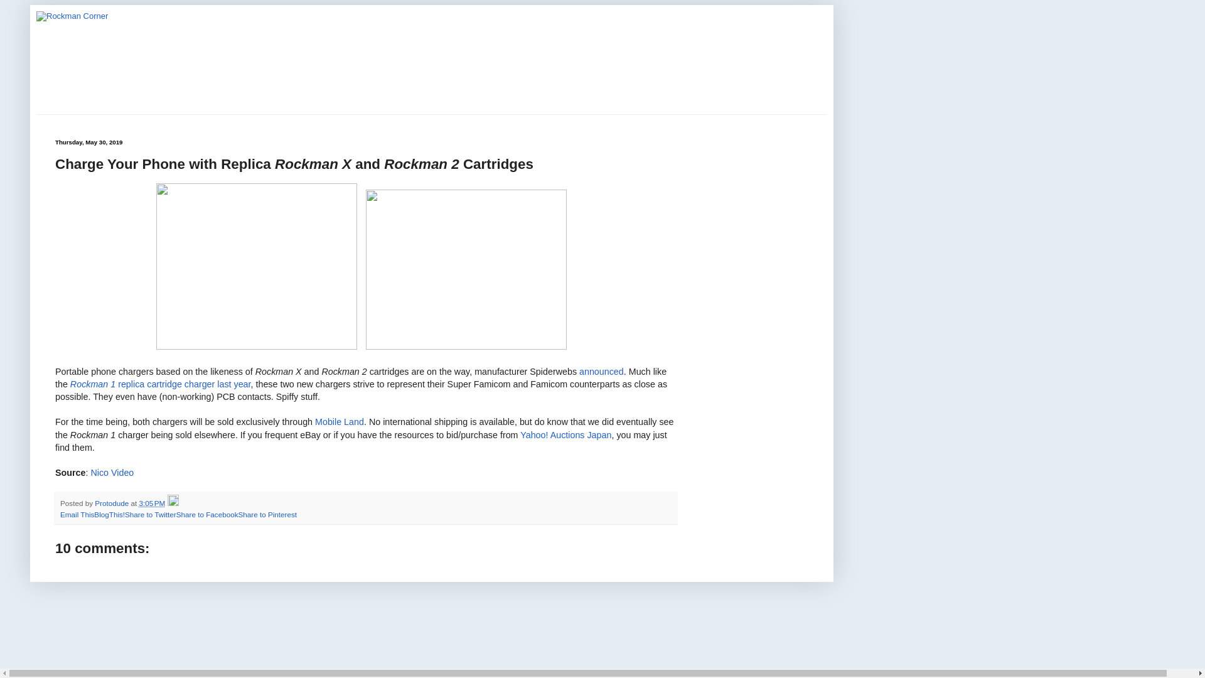 Image resolution: width=1205 pixels, height=678 pixels. Describe the element at coordinates (565, 434) in the screenshot. I see `Yahoo! Auctions Japan` at that location.